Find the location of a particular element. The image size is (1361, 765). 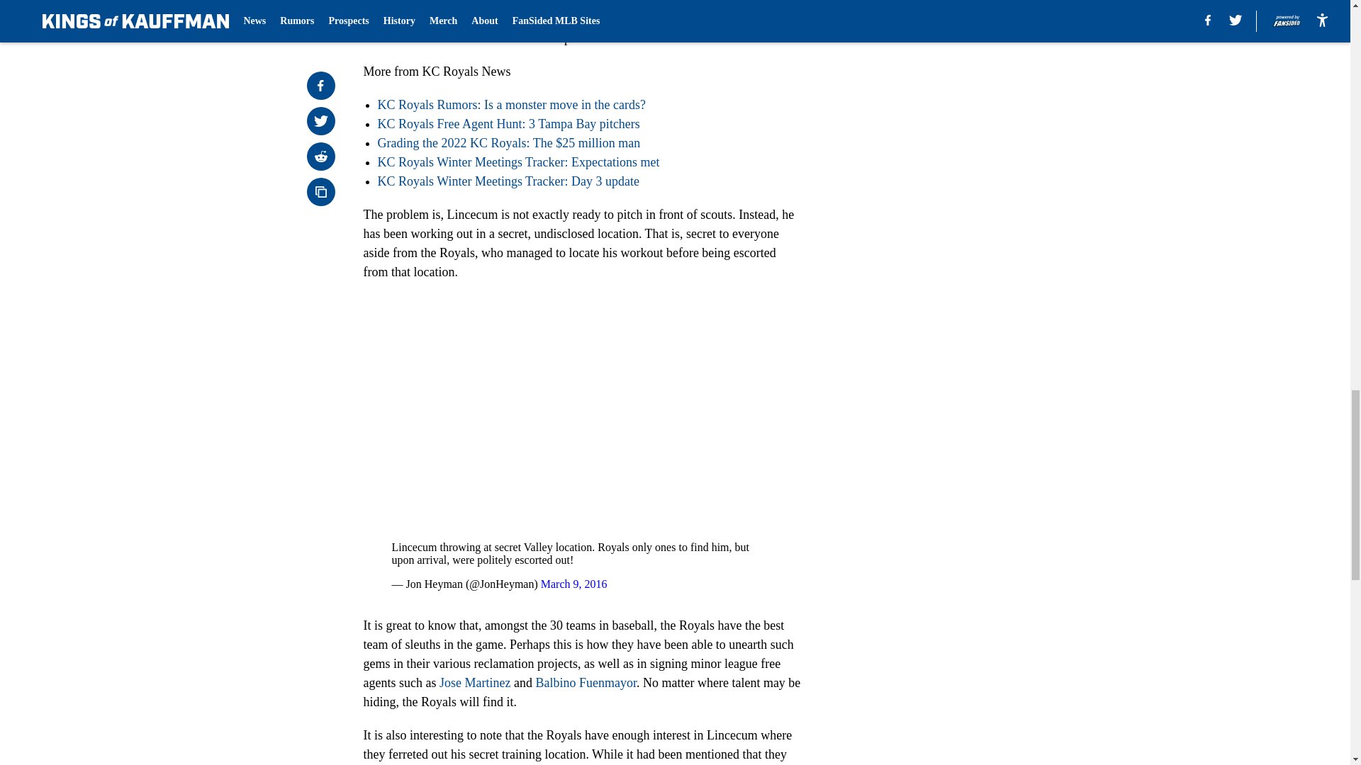

KC Royals Rumors: Is a monster move in the cards? is located at coordinates (510, 105).